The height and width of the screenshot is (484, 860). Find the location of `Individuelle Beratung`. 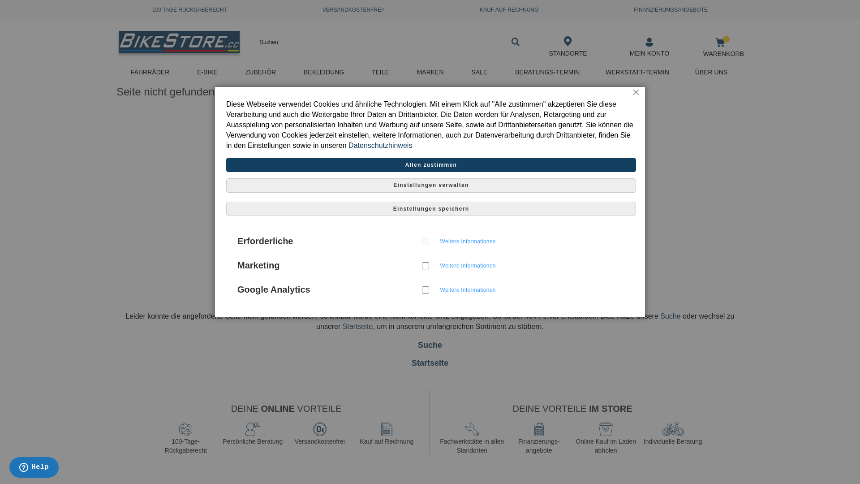

Individuelle Beratung is located at coordinates (673, 434).